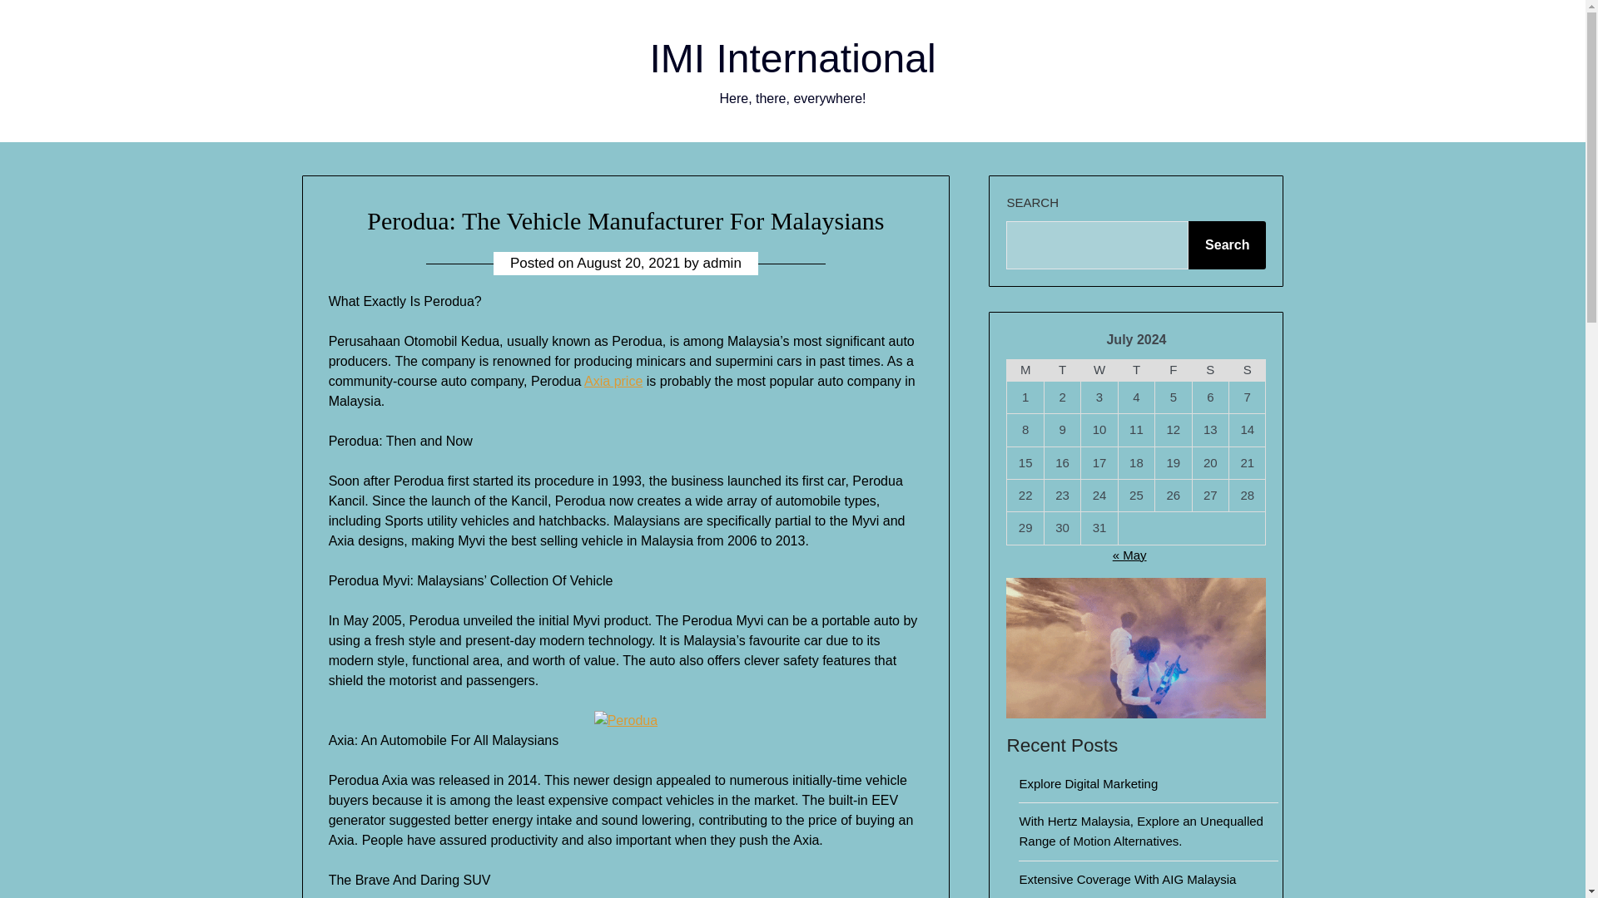 The height and width of the screenshot is (898, 1598). What do you see at coordinates (1174, 370) in the screenshot?
I see `Friday` at bounding box center [1174, 370].